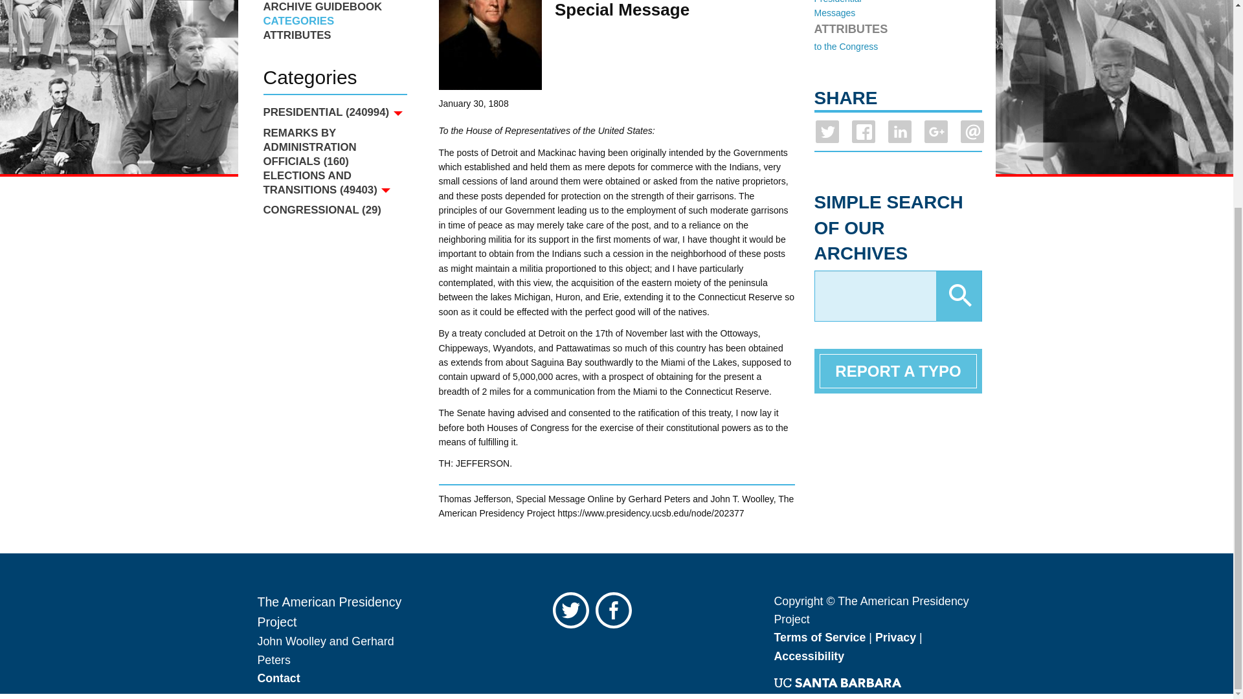 The height and width of the screenshot is (699, 1243). Describe the element at coordinates (334, 6) in the screenshot. I see `ARCHIVE GUIDEBOOK` at that location.